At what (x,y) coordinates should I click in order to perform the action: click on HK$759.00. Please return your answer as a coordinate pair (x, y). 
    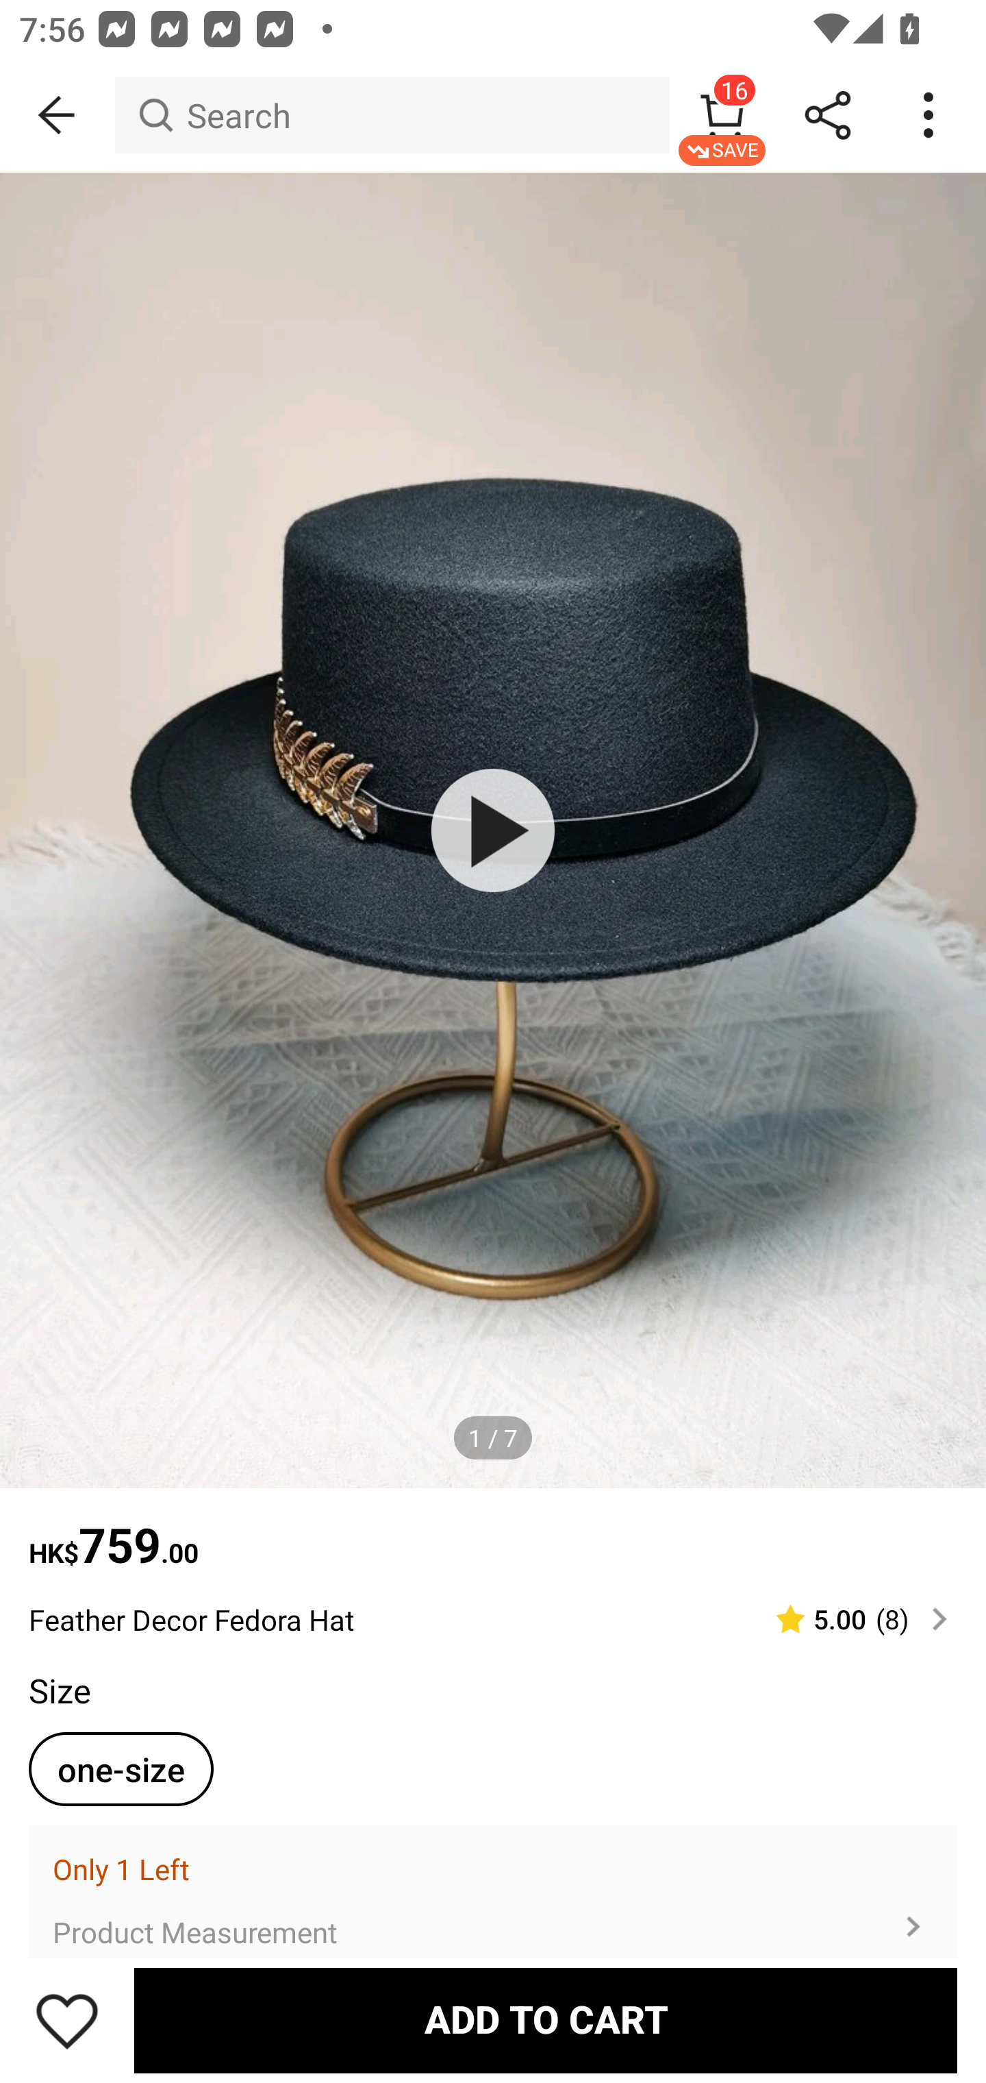
    Looking at the image, I should click on (493, 1532).